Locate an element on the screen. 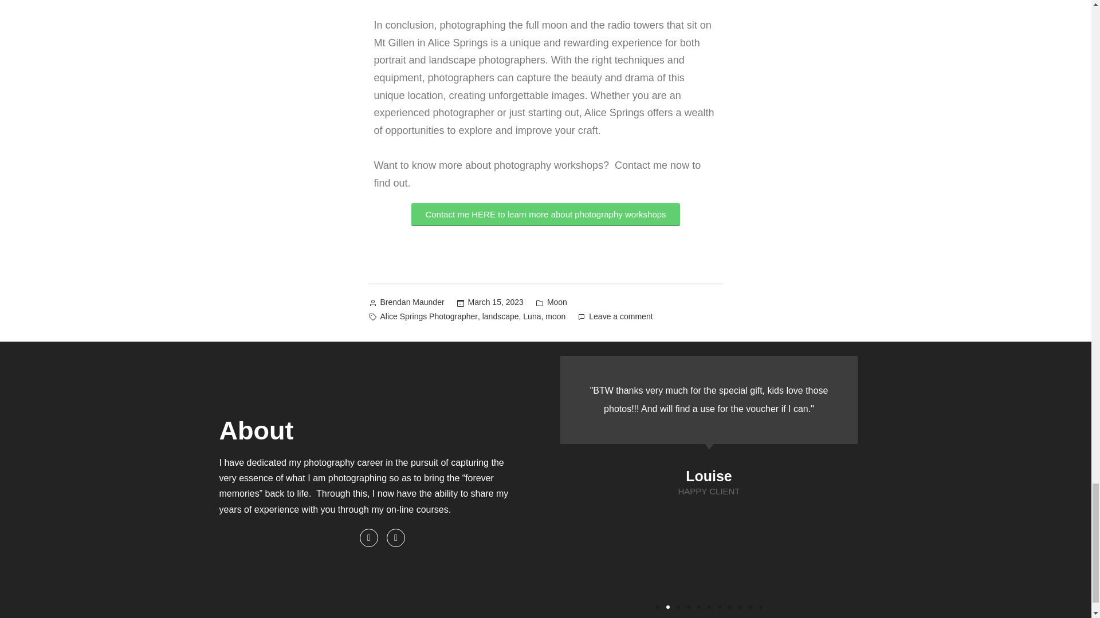 The width and height of the screenshot is (1100, 618). March 15, 2023 is located at coordinates (496, 303).